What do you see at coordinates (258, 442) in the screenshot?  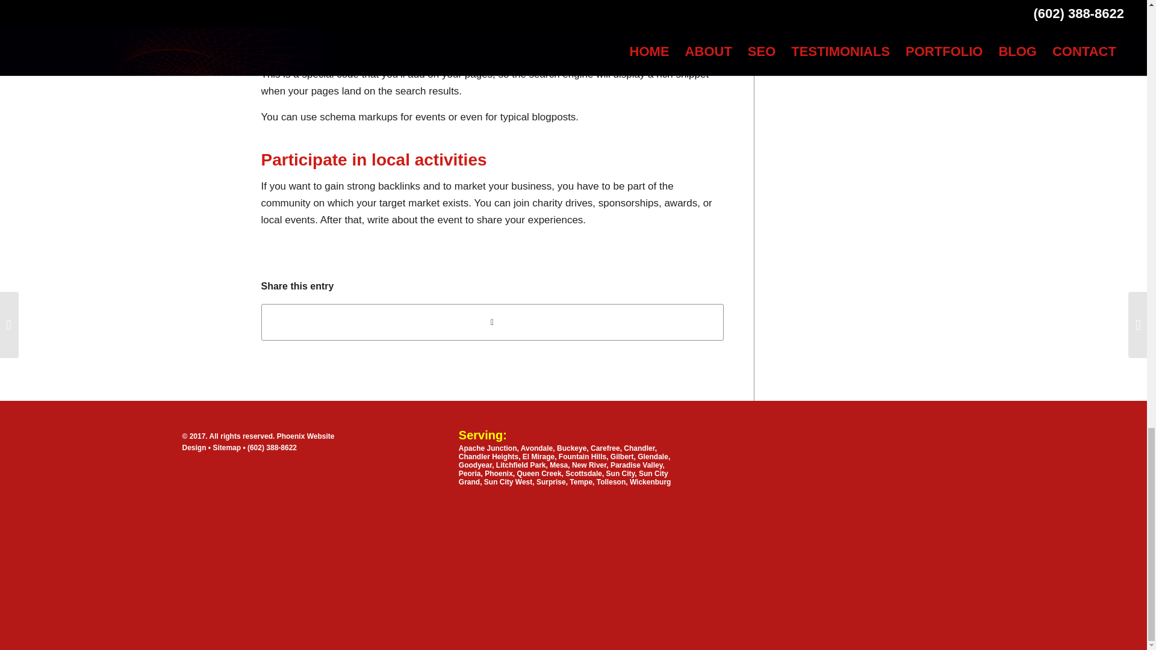 I see `Phoenix Website Design` at bounding box center [258, 442].